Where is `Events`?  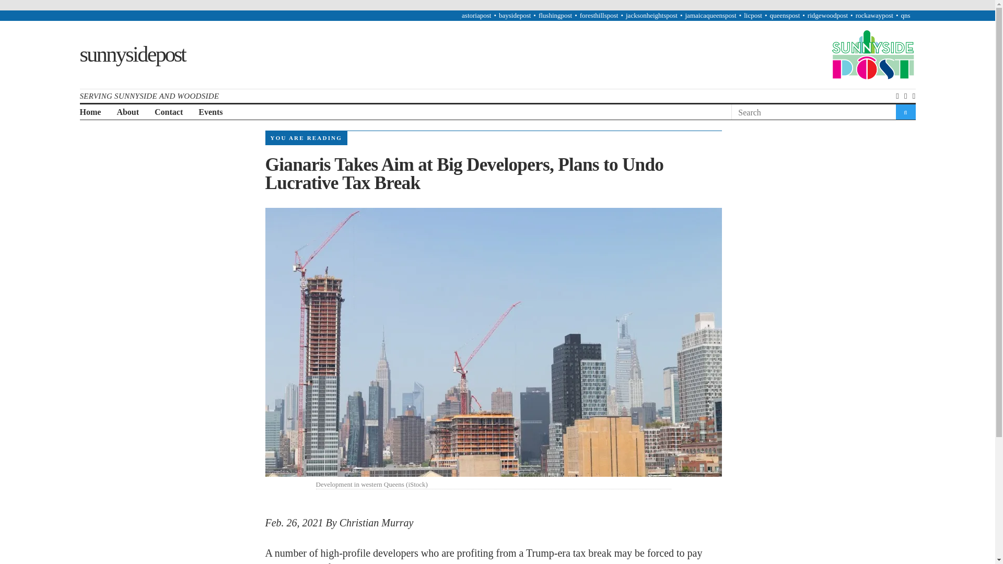 Events is located at coordinates (211, 112).